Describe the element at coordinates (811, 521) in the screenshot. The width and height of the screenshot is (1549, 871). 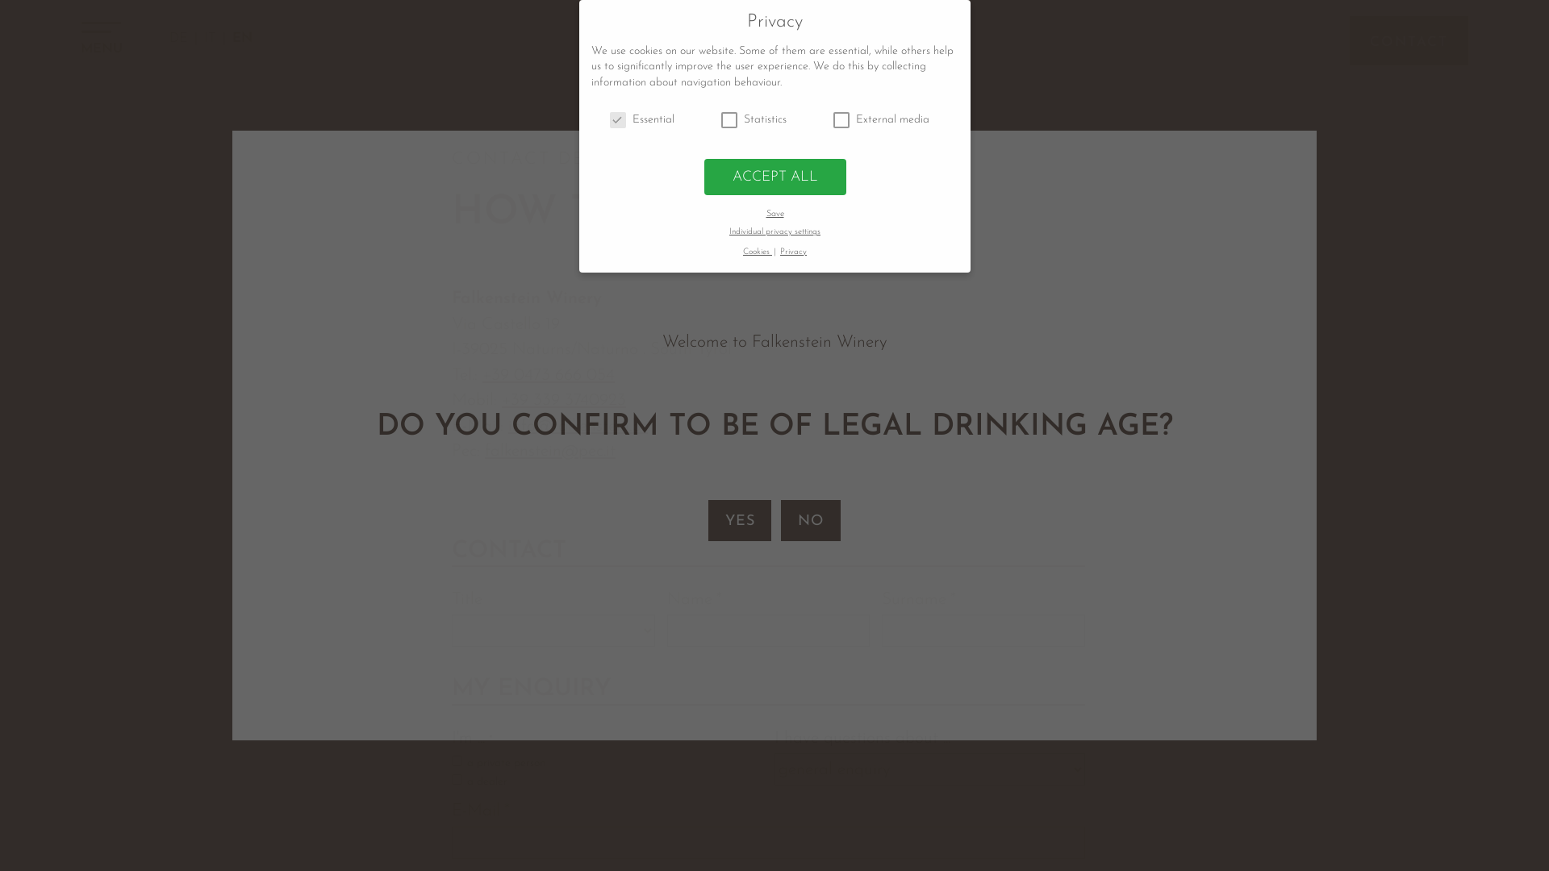
I see `NO` at that location.